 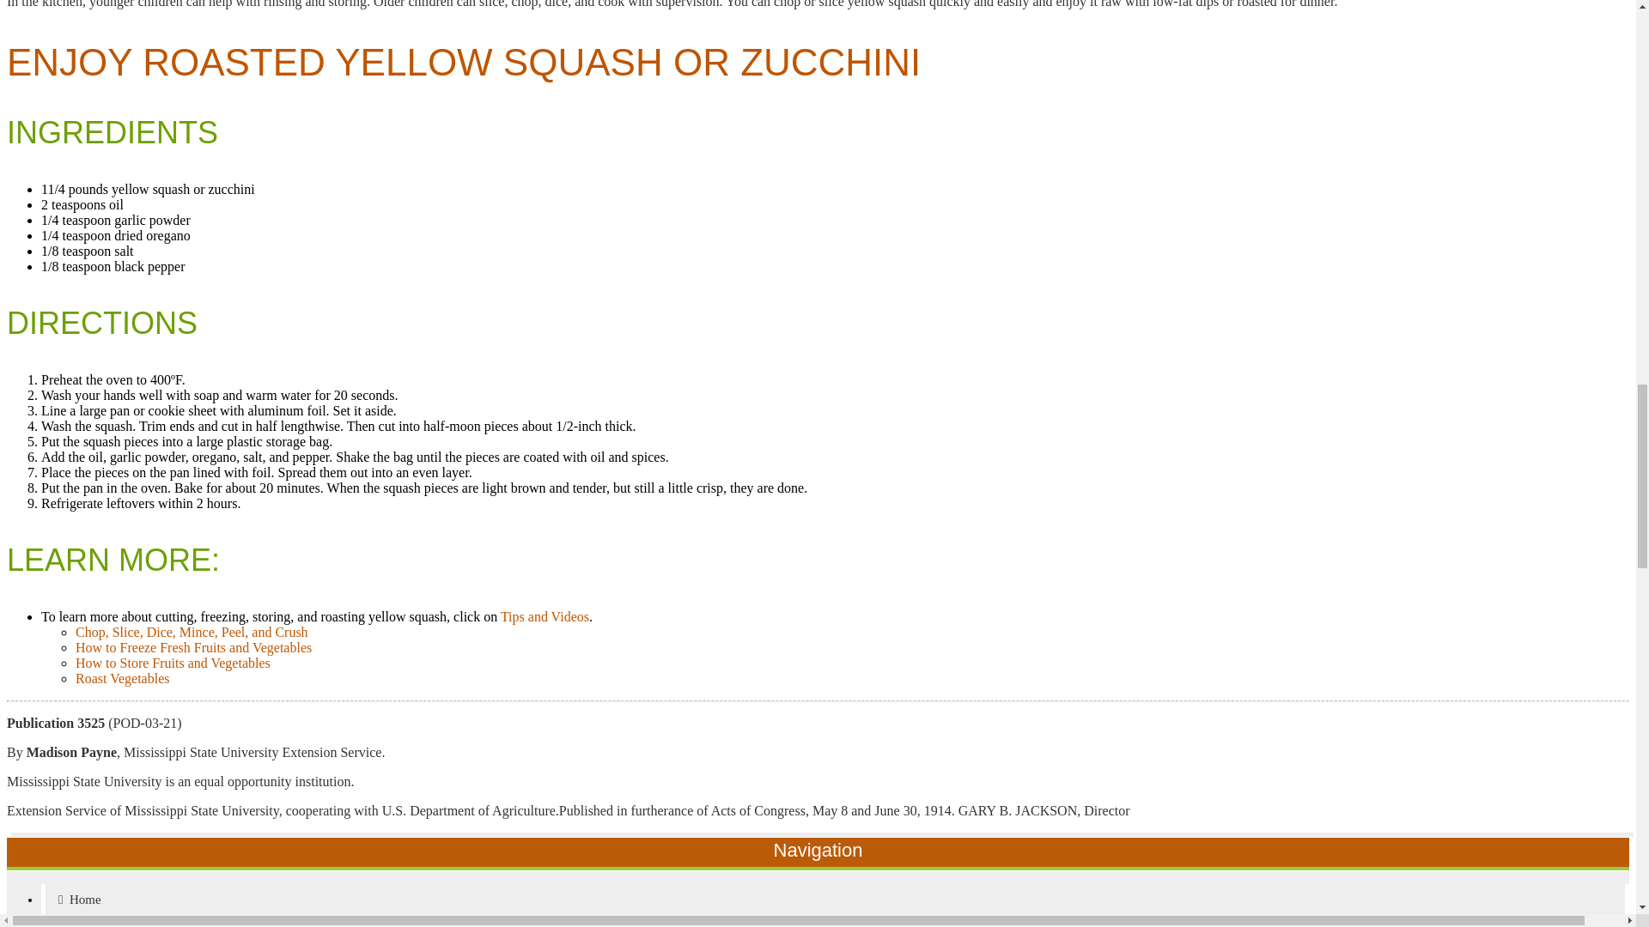 What do you see at coordinates (122, 678) in the screenshot?
I see `Roast Vegetables` at bounding box center [122, 678].